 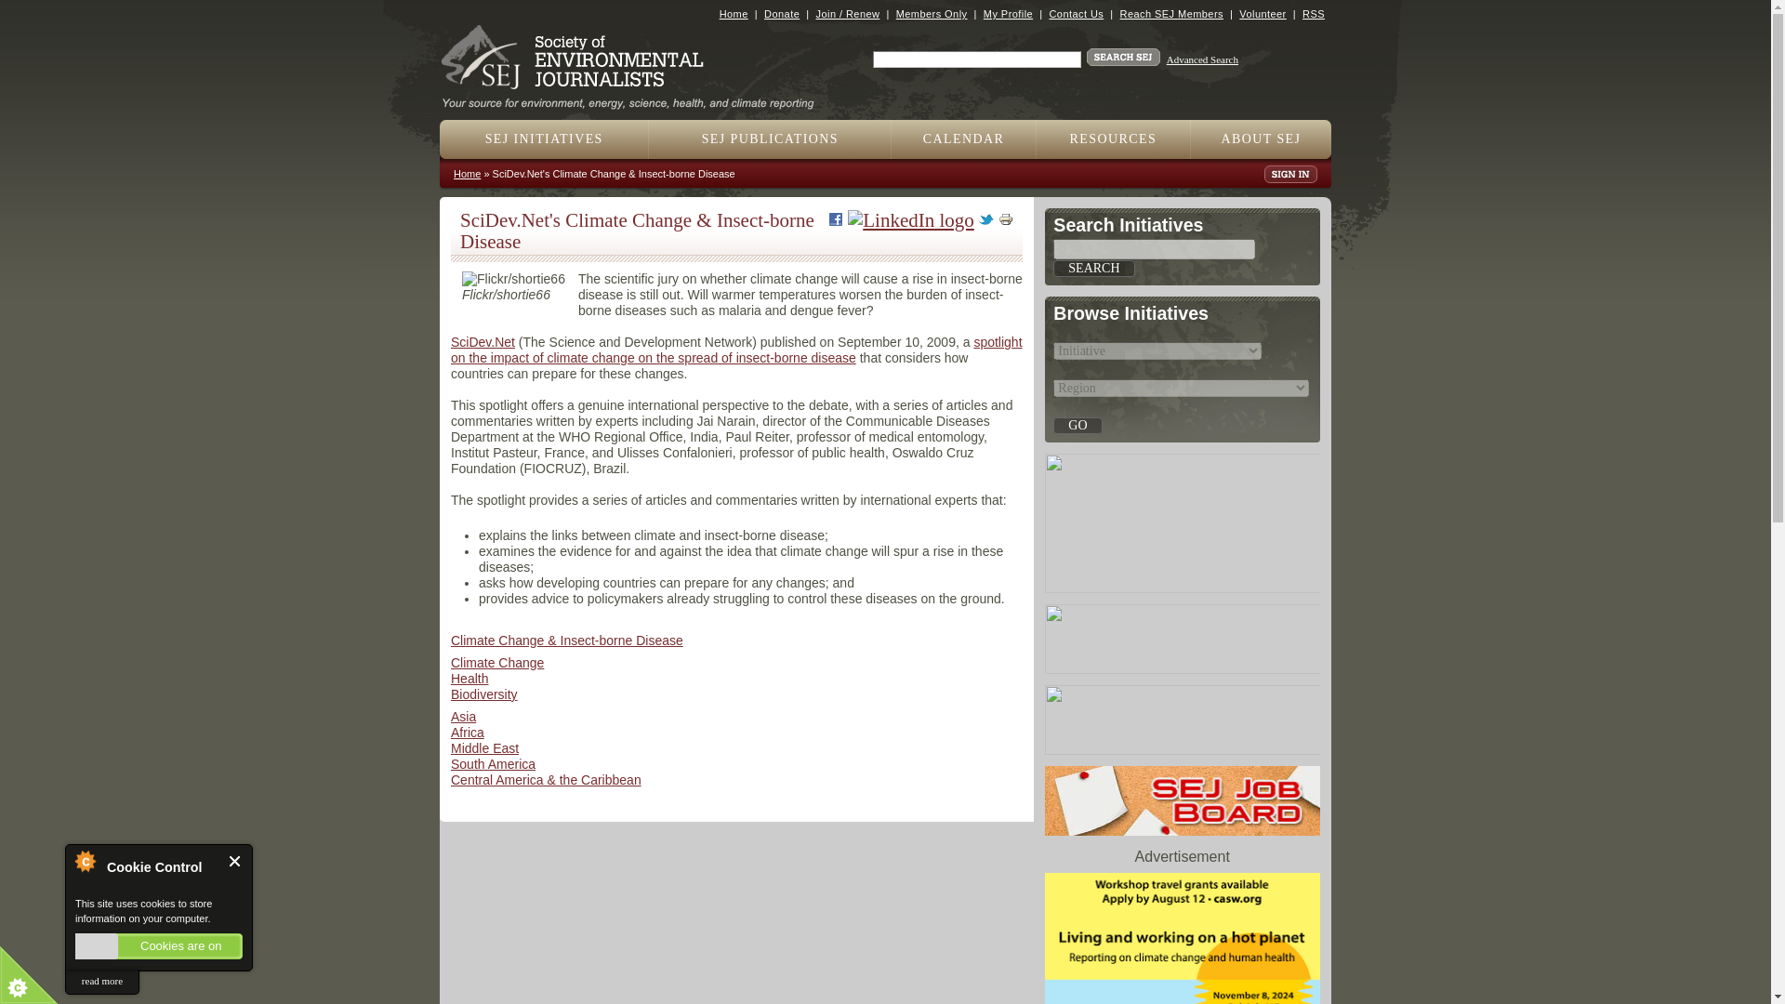 I want to click on Enter the terms you wish to search for., so click(x=976, y=59).